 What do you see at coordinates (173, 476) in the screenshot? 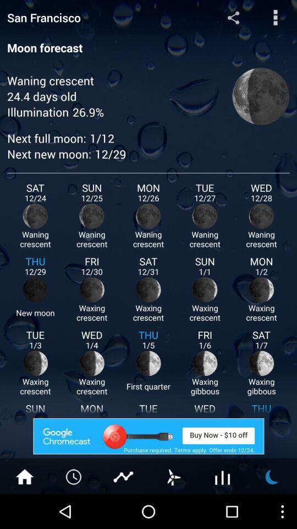
I see `switch pages` at bounding box center [173, 476].